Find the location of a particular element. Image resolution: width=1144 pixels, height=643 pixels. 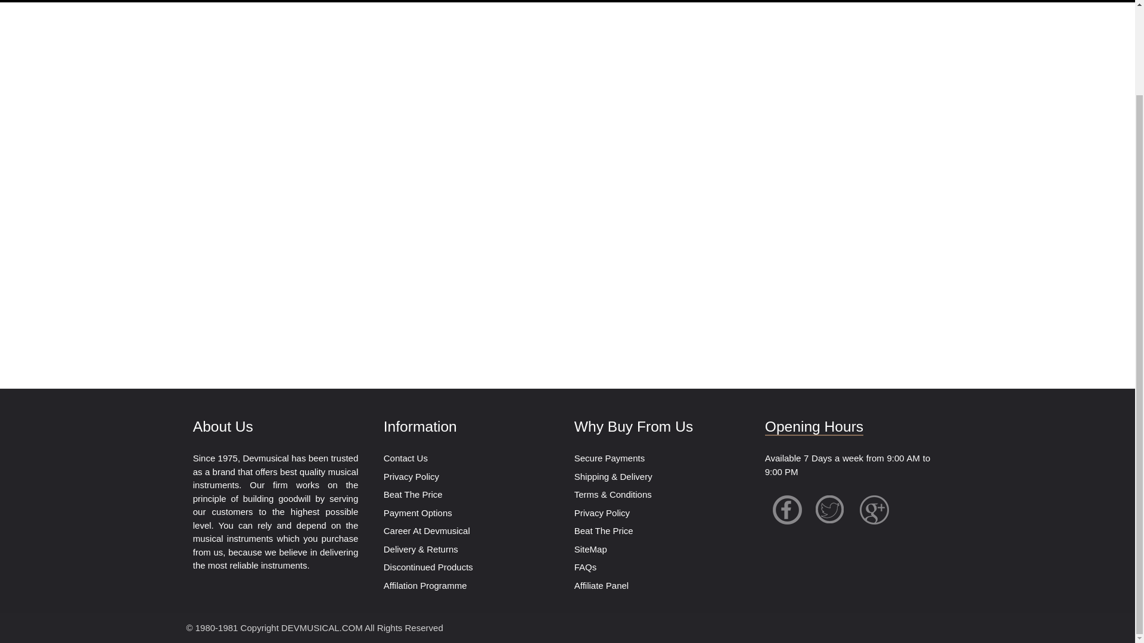

Home is located at coordinates (32, 2).